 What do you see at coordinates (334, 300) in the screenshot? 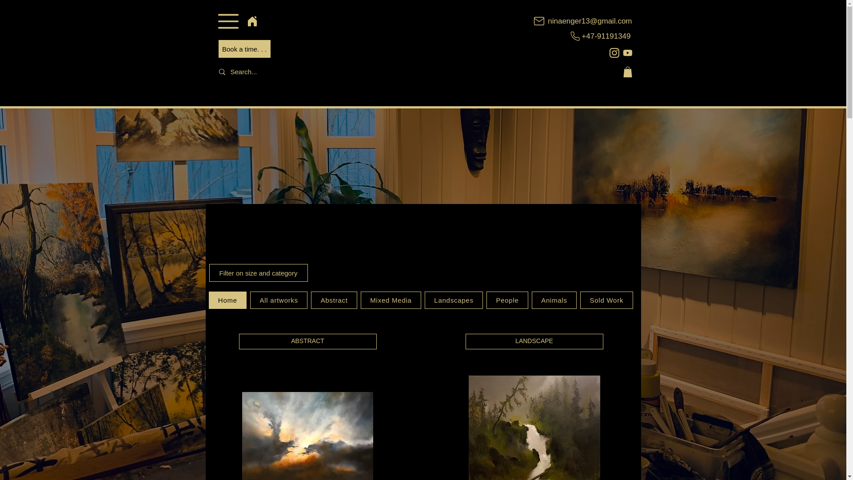
I see `Abstract` at bounding box center [334, 300].